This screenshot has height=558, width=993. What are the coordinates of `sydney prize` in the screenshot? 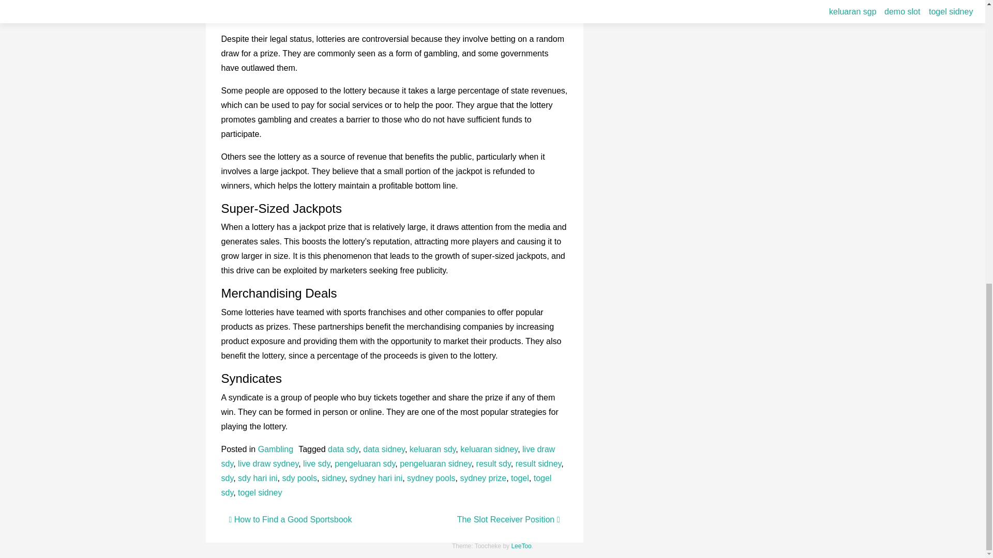 It's located at (483, 478).